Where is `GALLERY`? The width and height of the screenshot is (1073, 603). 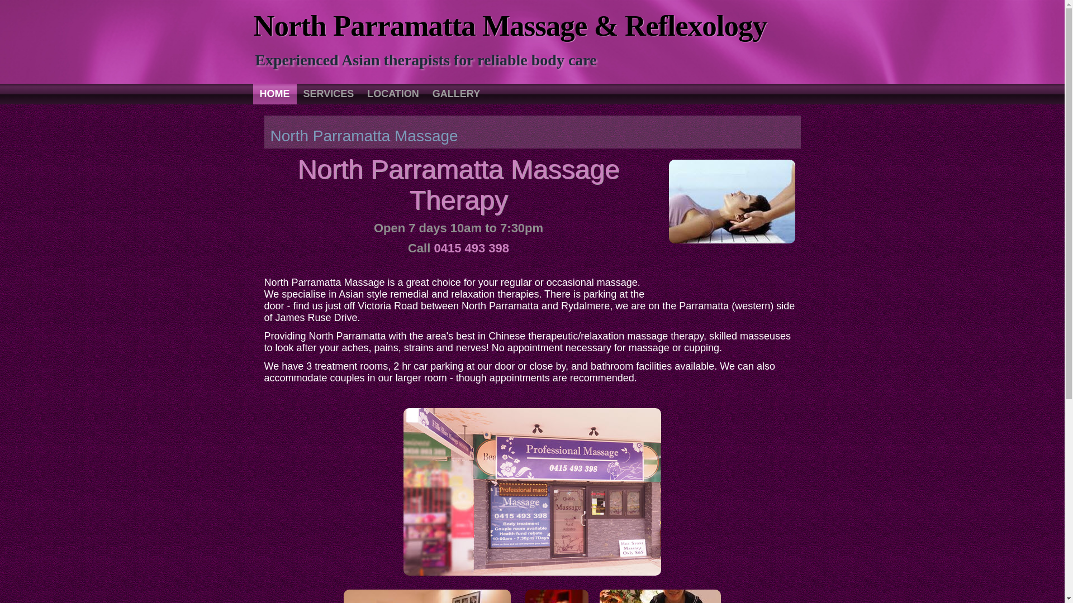 GALLERY is located at coordinates (456, 94).